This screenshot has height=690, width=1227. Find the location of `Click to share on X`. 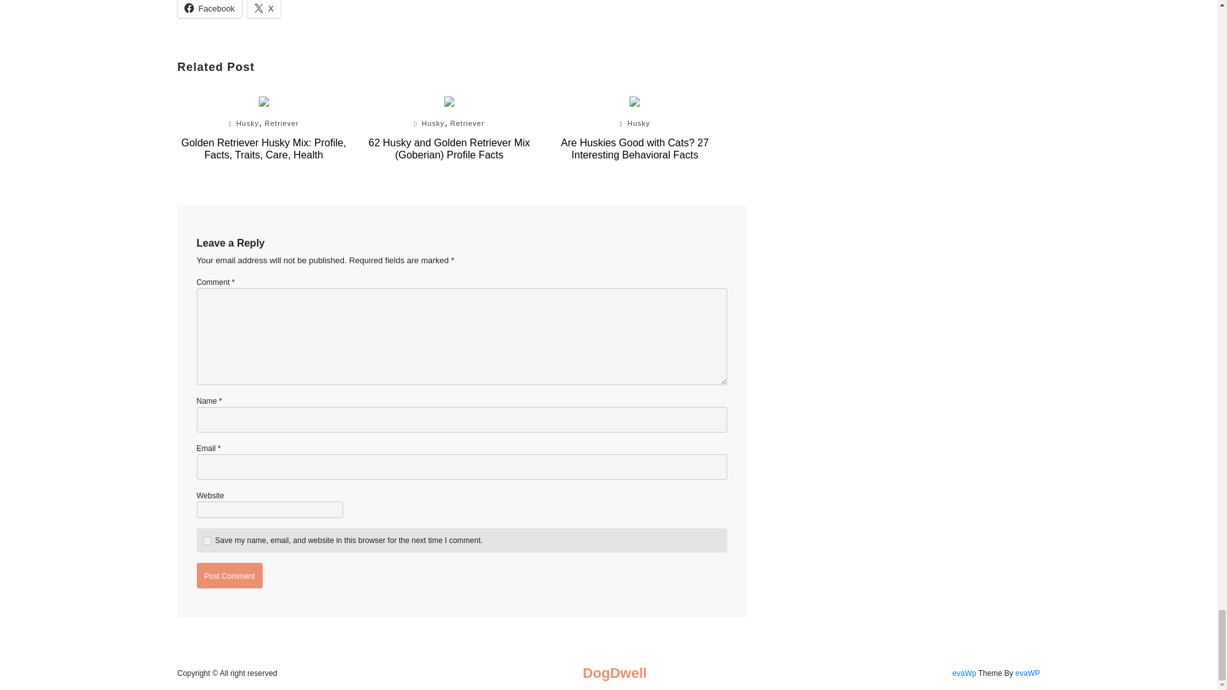

Click to share on X is located at coordinates (264, 9).